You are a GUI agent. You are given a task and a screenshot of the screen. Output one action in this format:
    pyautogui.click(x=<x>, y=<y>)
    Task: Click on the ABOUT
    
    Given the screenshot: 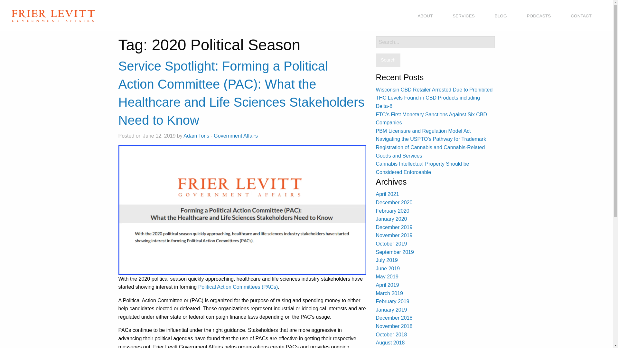 What is the action you would take?
    pyautogui.click(x=425, y=16)
    